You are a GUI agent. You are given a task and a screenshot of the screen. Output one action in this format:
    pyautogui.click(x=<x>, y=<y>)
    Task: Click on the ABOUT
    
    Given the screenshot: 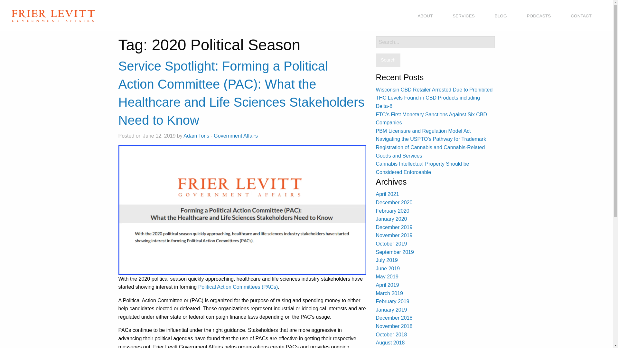 What is the action you would take?
    pyautogui.click(x=425, y=16)
    